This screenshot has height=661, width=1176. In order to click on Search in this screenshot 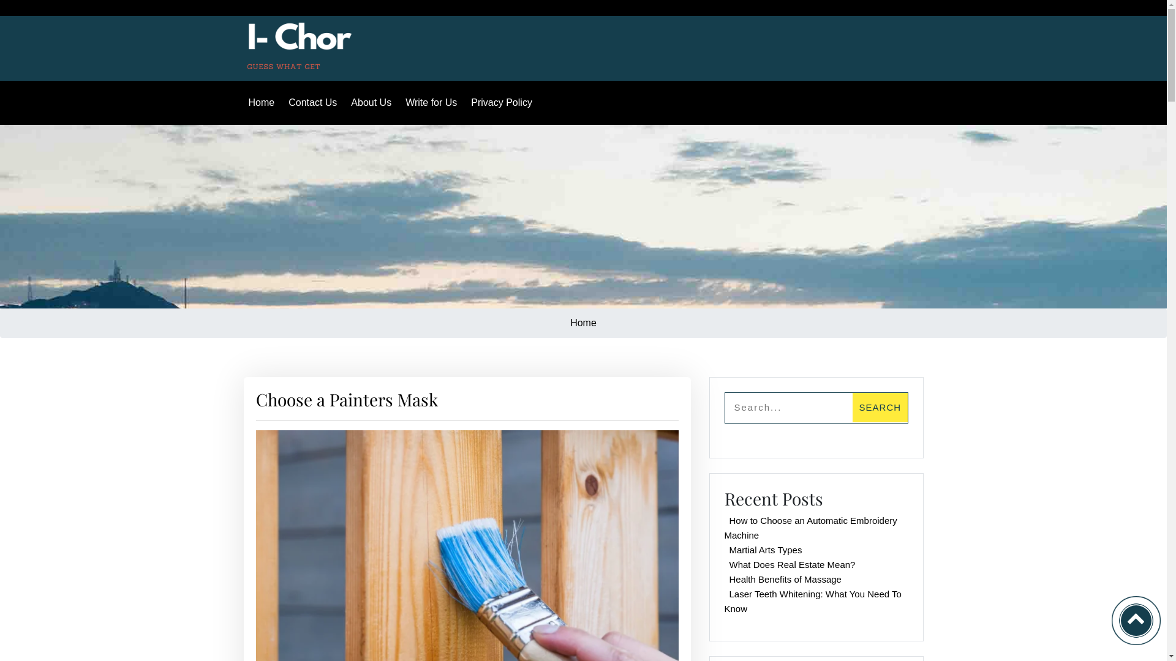, I will do `click(880, 408)`.